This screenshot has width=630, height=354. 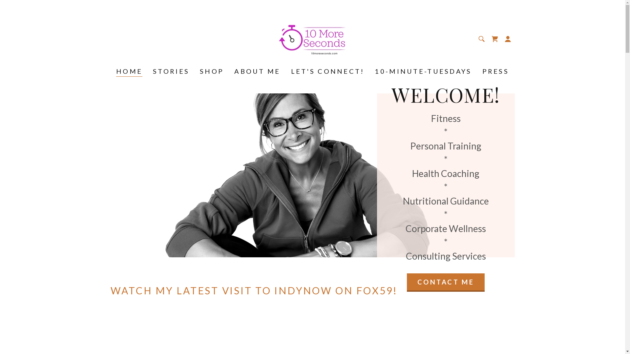 What do you see at coordinates (129, 72) in the screenshot?
I see `HOME` at bounding box center [129, 72].